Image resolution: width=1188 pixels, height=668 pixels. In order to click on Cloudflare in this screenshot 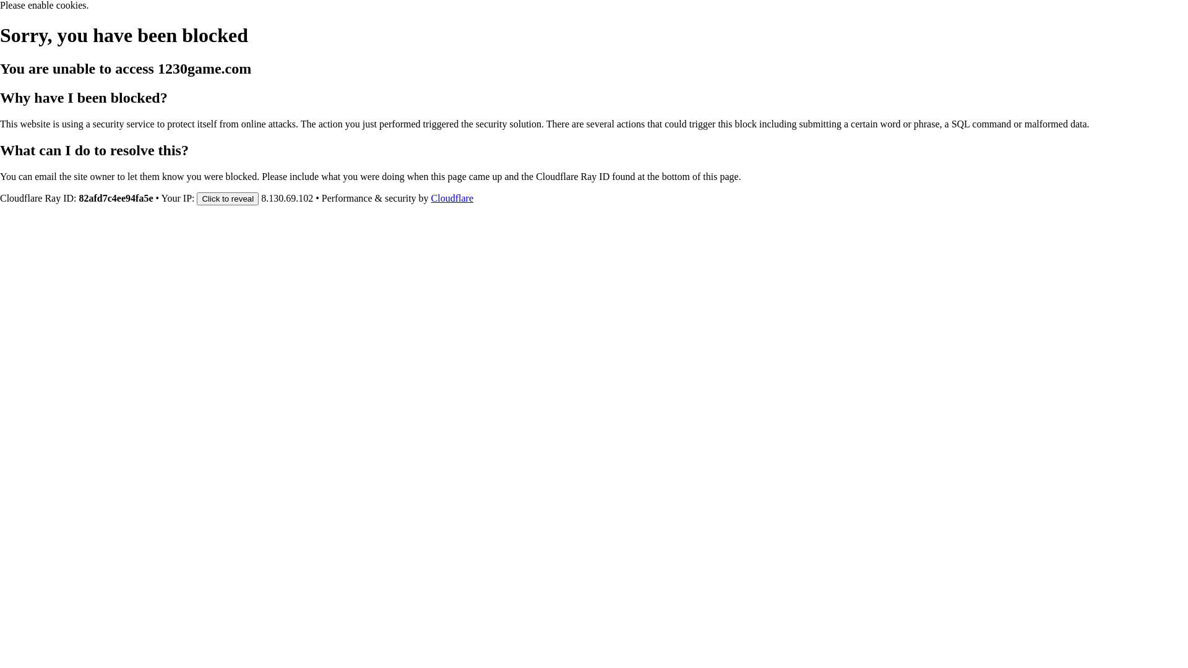, I will do `click(452, 198)`.